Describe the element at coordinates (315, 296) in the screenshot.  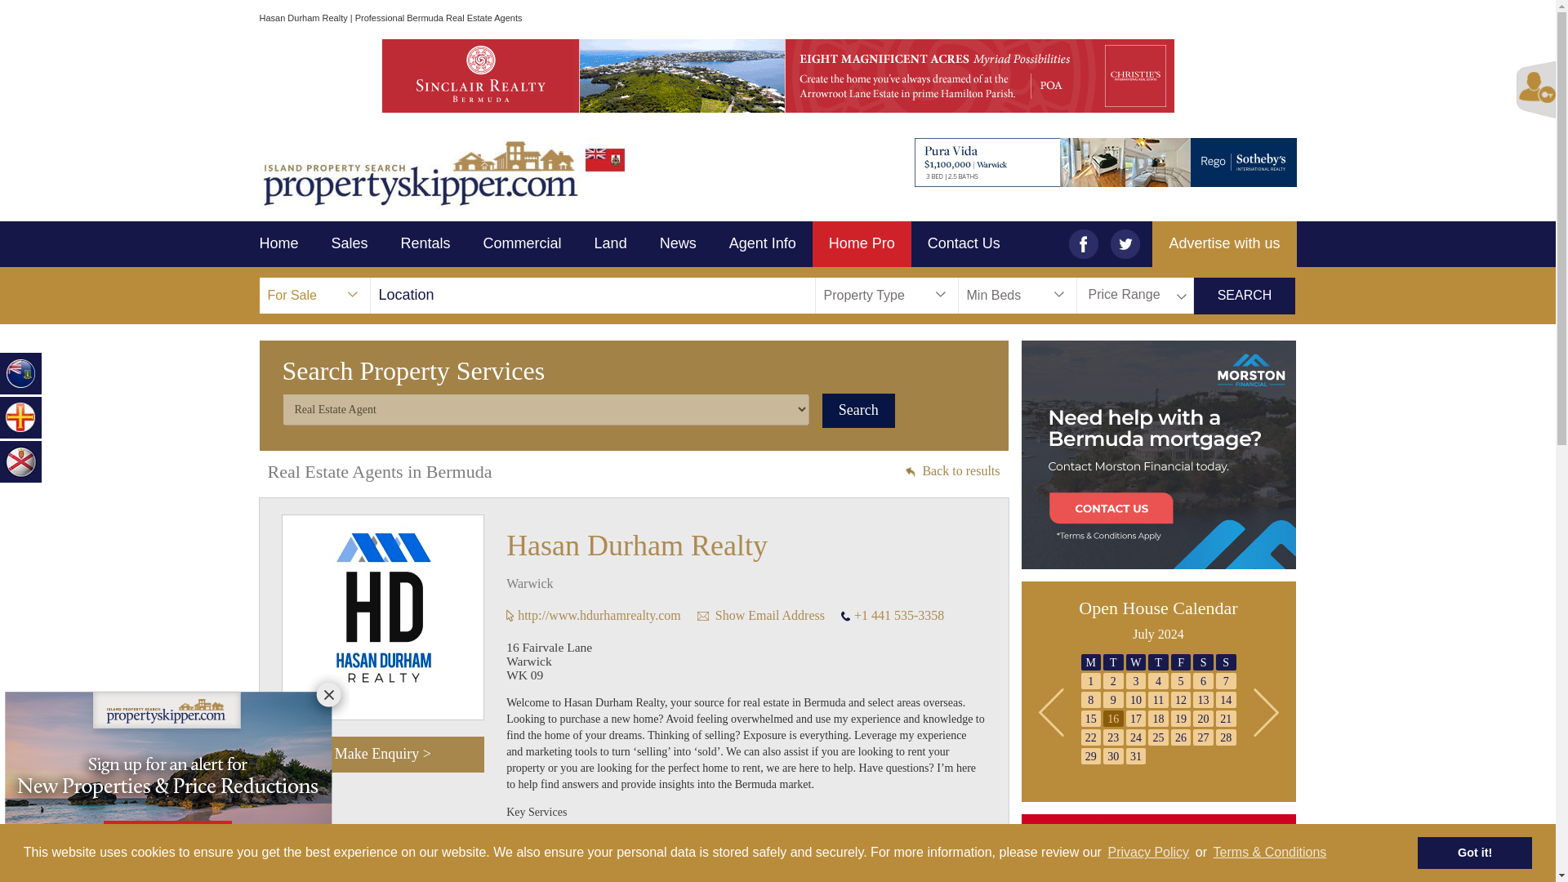
I see `For Sale` at that location.